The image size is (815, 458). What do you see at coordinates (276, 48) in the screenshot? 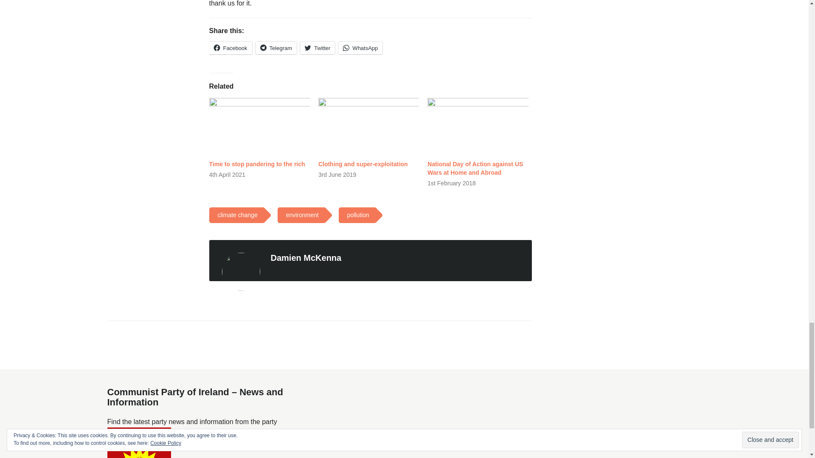
I see `Click to share on Telegram` at bounding box center [276, 48].